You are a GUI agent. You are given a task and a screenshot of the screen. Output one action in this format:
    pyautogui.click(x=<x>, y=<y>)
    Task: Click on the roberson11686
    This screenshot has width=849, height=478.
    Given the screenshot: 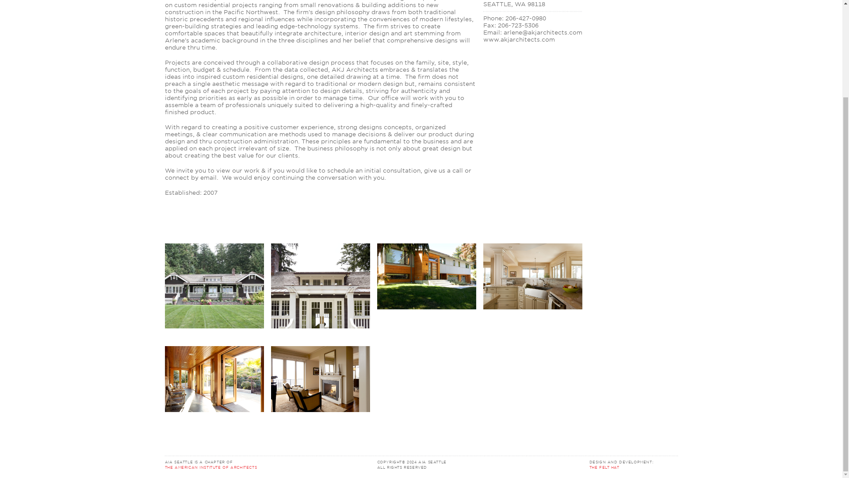 What is the action you would take?
    pyautogui.click(x=214, y=389)
    